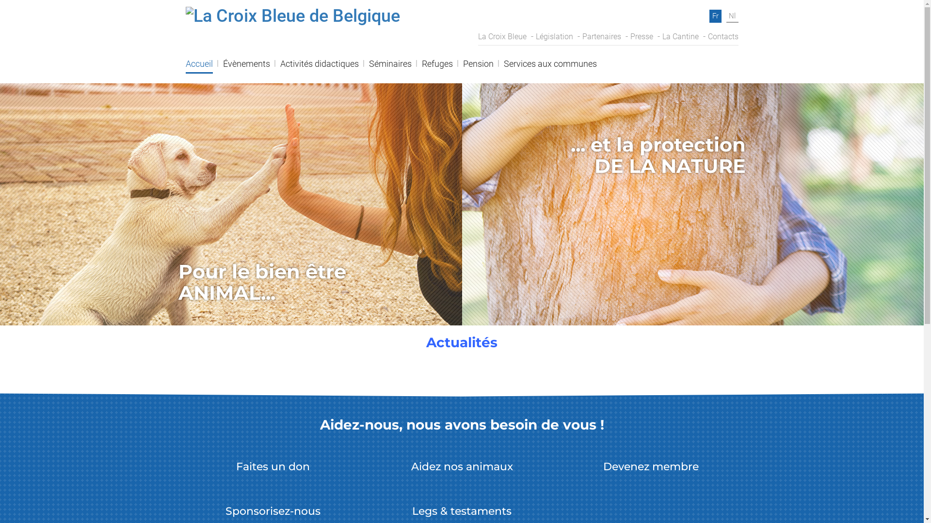 Image resolution: width=931 pixels, height=523 pixels. Describe the element at coordinates (601, 37) in the screenshot. I see `Partenaires` at that location.